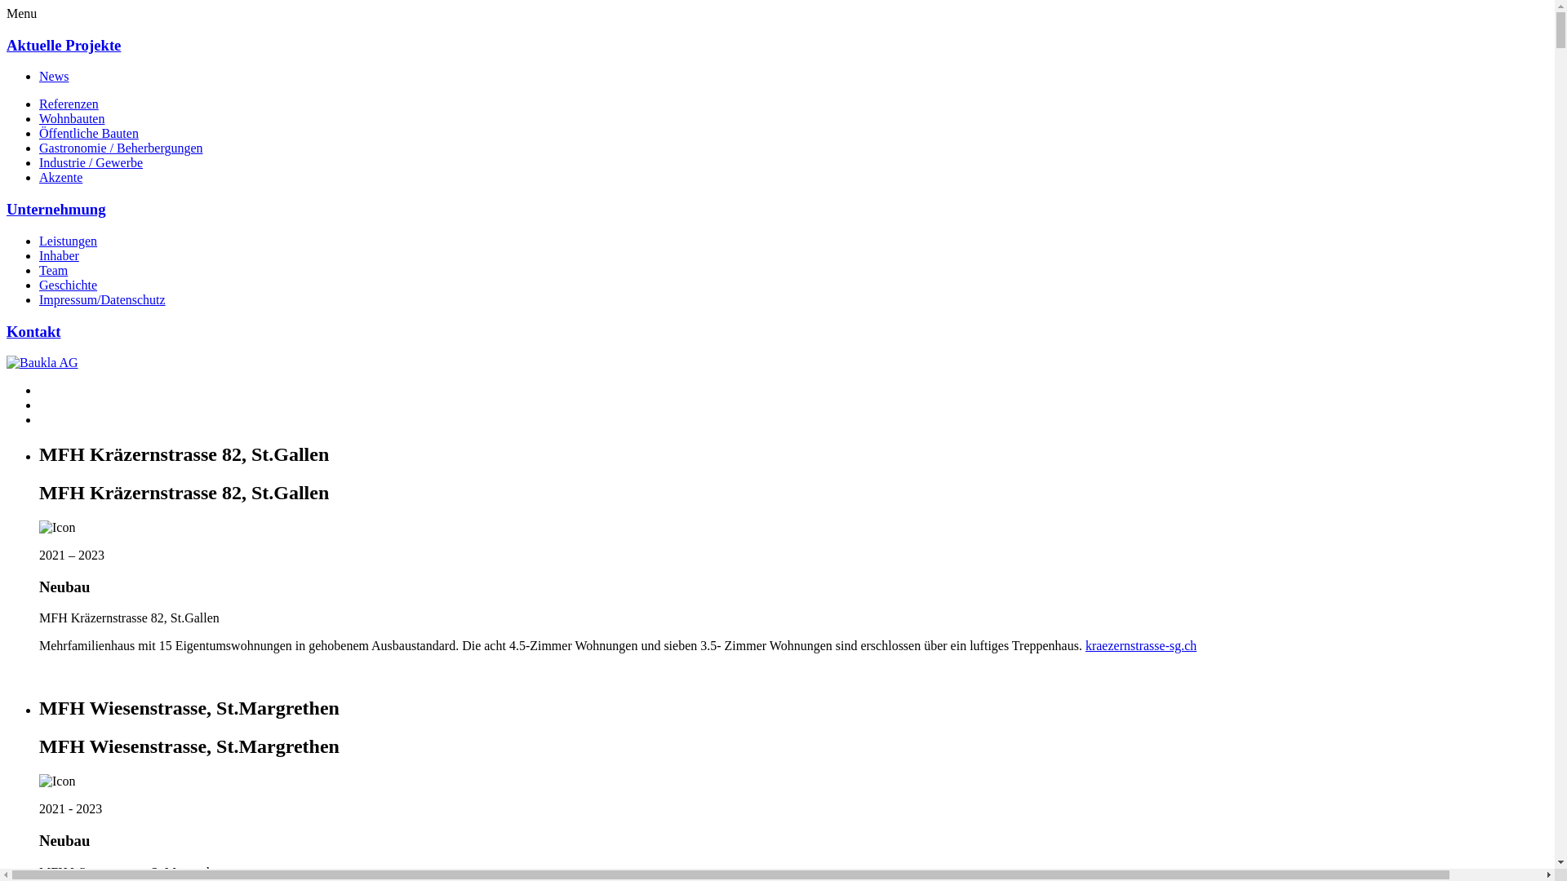  What do you see at coordinates (59, 256) in the screenshot?
I see `Inhaber` at bounding box center [59, 256].